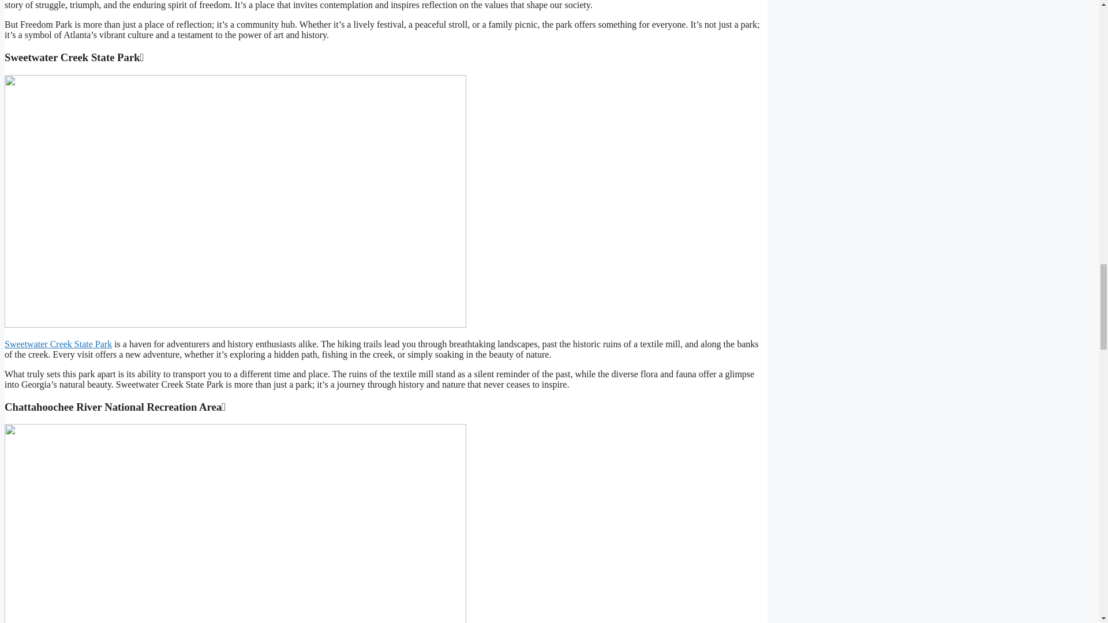 The width and height of the screenshot is (1108, 623). I want to click on Sweetwater Creek State Park, so click(58, 344).